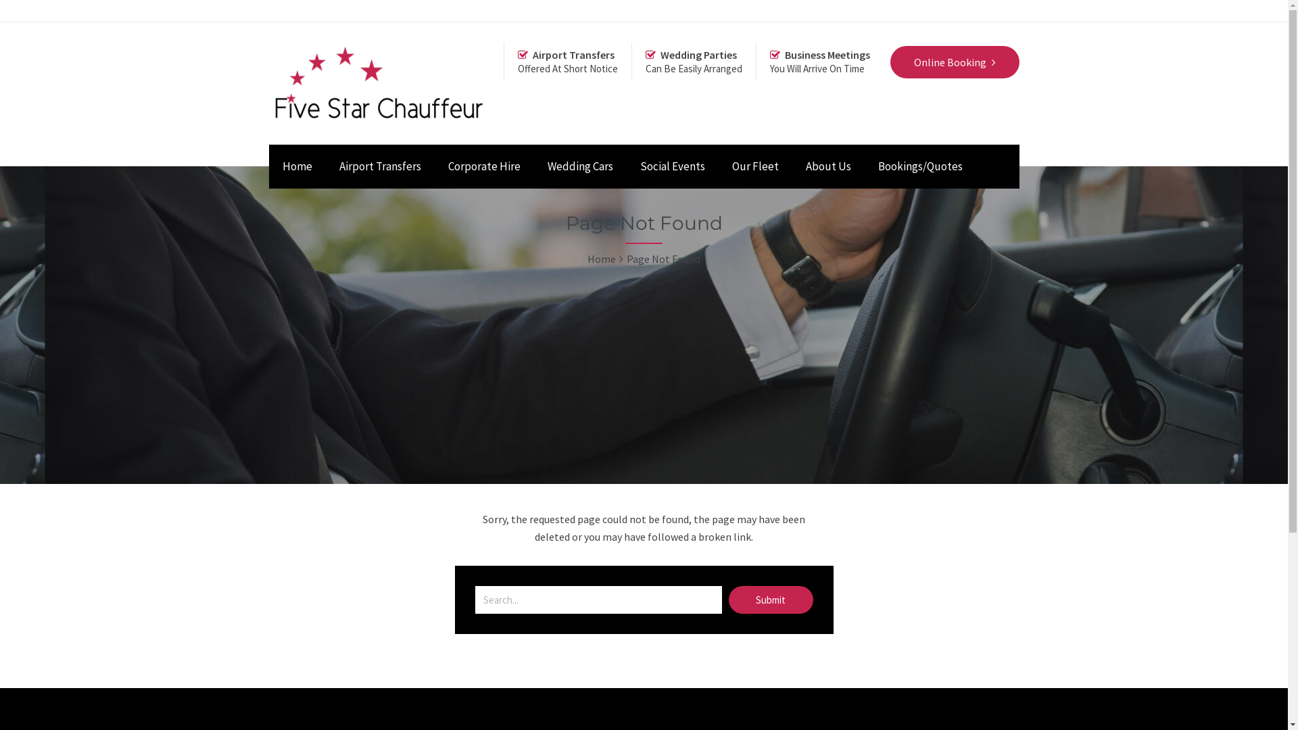 Image resolution: width=1298 pixels, height=730 pixels. What do you see at coordinates (771, 600) in the screenshot?
I see `Submit` at bounding box center [771, 600].